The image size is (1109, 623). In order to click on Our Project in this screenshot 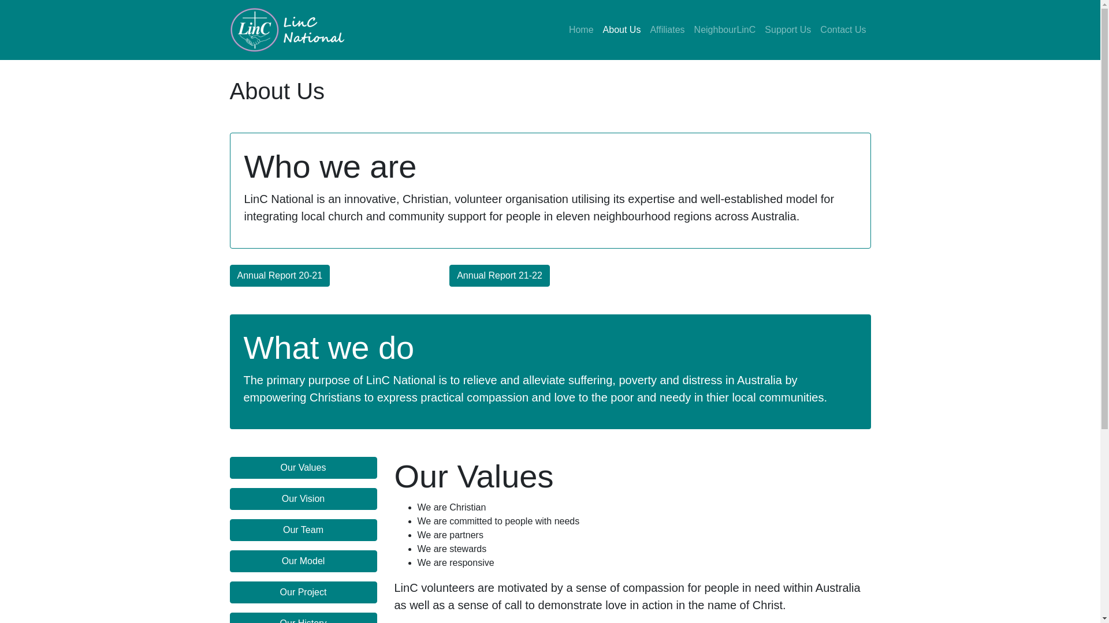, I will do `click(304, 592)`.